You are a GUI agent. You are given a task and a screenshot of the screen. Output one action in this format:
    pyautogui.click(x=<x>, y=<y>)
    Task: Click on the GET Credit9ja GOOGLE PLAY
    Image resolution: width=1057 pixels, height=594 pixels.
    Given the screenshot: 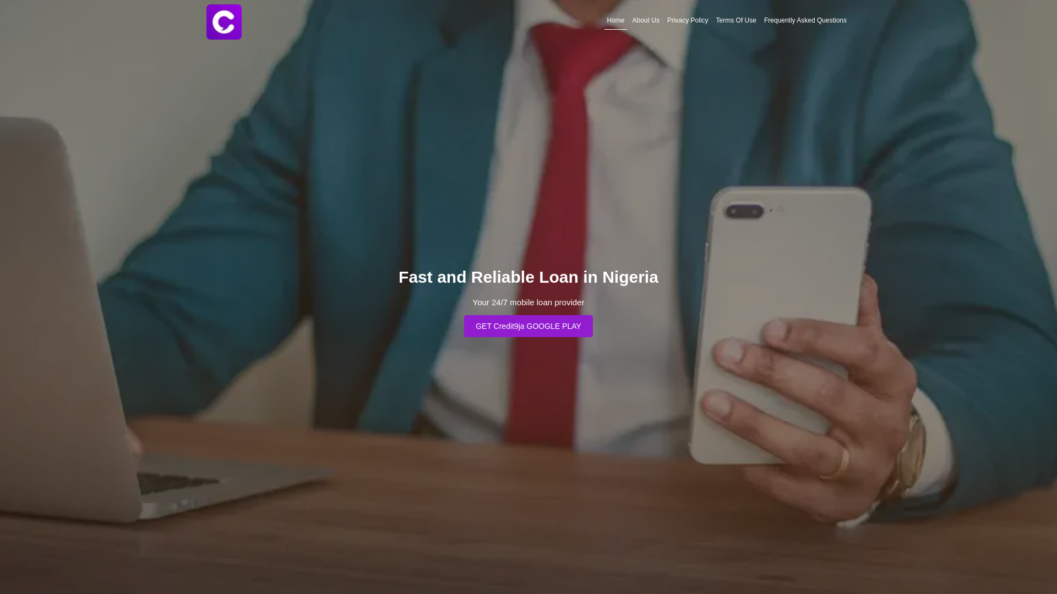 What is the action you would take?
    pyautogui.click(x=528, y=326)
    